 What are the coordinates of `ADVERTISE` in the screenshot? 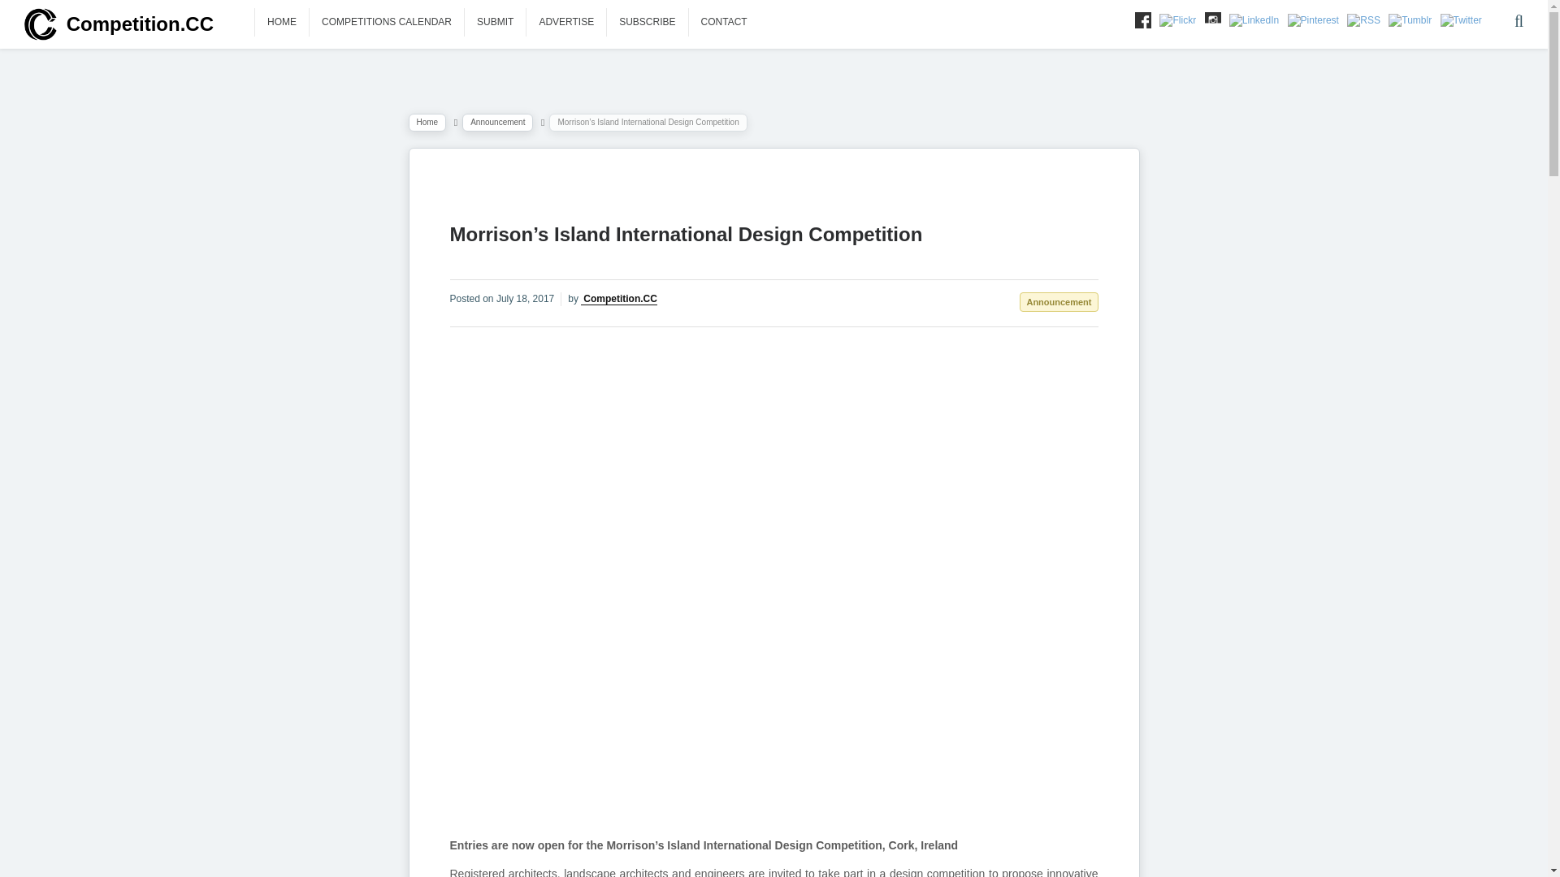 It's located at (566, 22).